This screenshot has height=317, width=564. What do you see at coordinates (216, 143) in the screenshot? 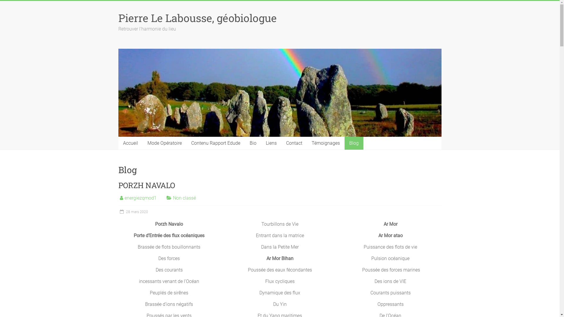
I see `Contenu Rapport Edude` at bounding box center [216, 143].